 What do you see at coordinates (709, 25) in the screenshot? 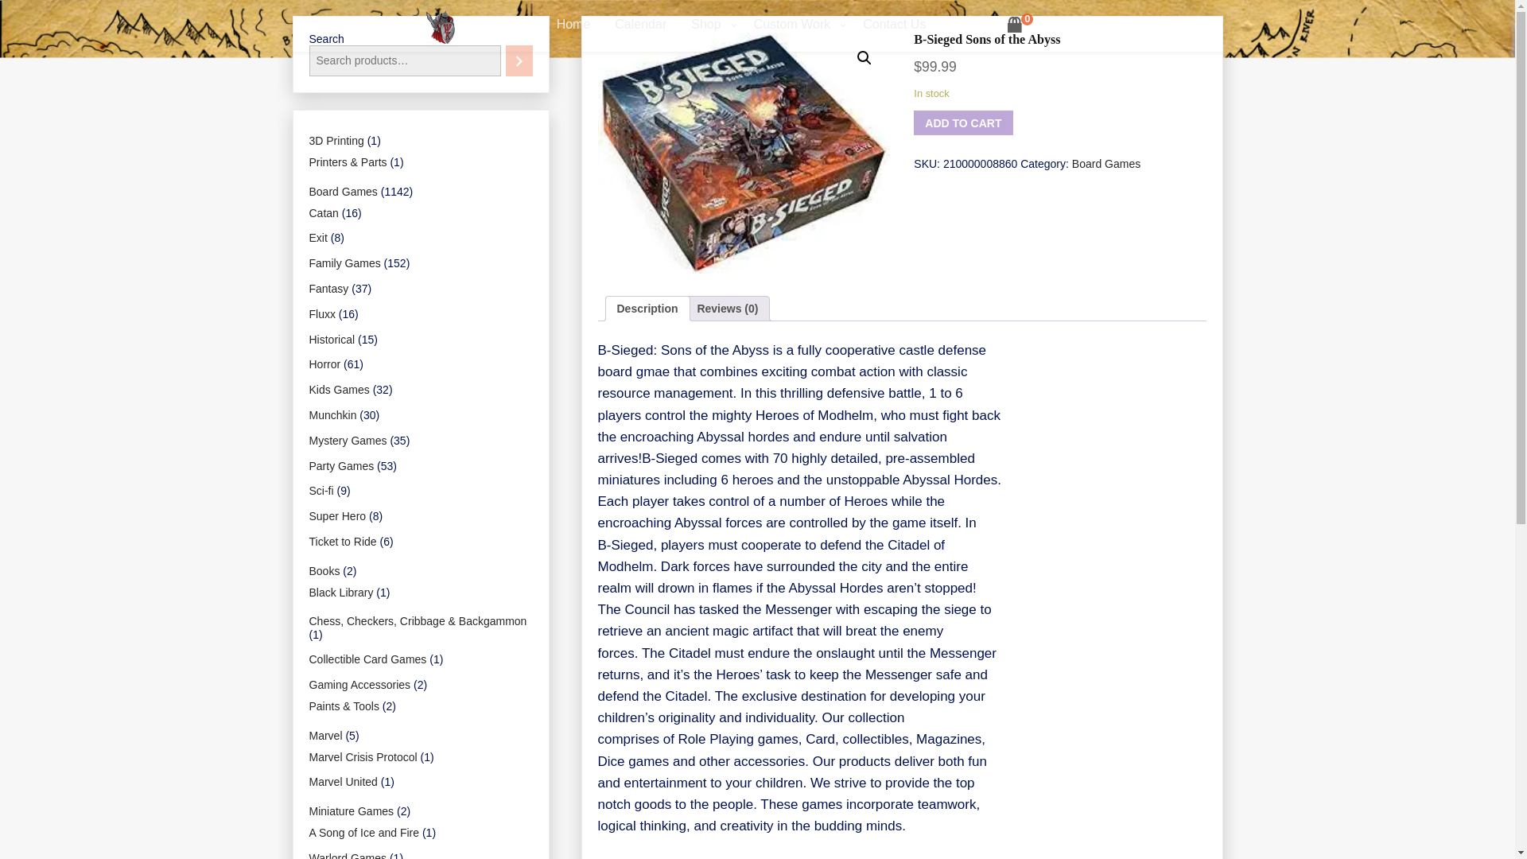
I see `Shop` at bounding box center [709, 25].